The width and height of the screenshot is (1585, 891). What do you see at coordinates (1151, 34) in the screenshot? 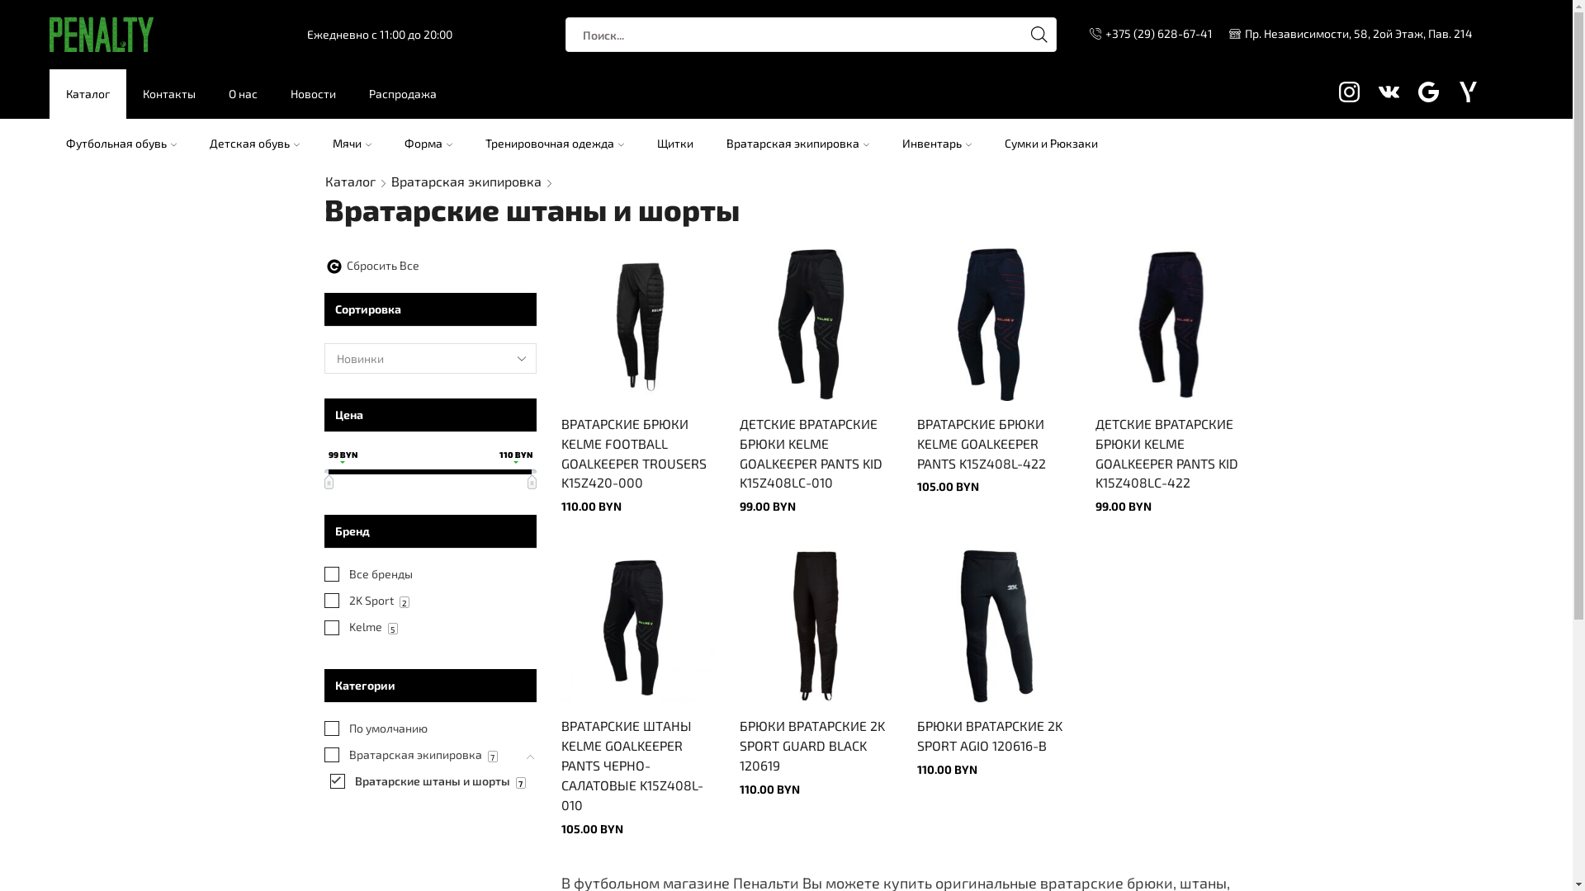
I see `+375 (29) 628-67-41` at bounding box center [1151, 34].